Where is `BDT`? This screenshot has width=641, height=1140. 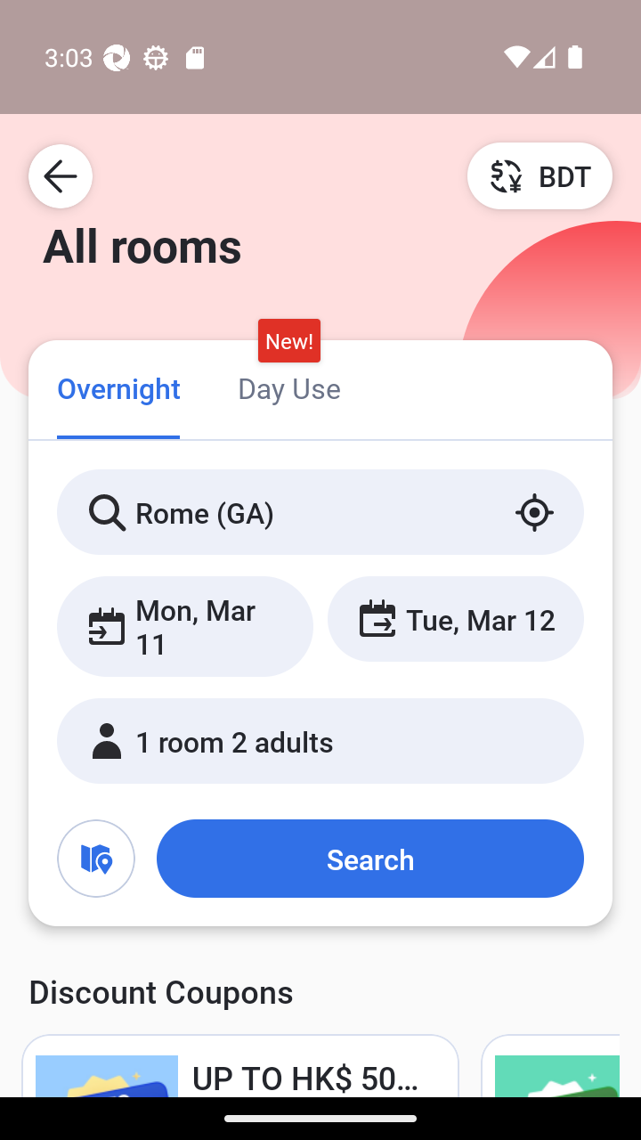 BDT is located at coordinates (540, 175).